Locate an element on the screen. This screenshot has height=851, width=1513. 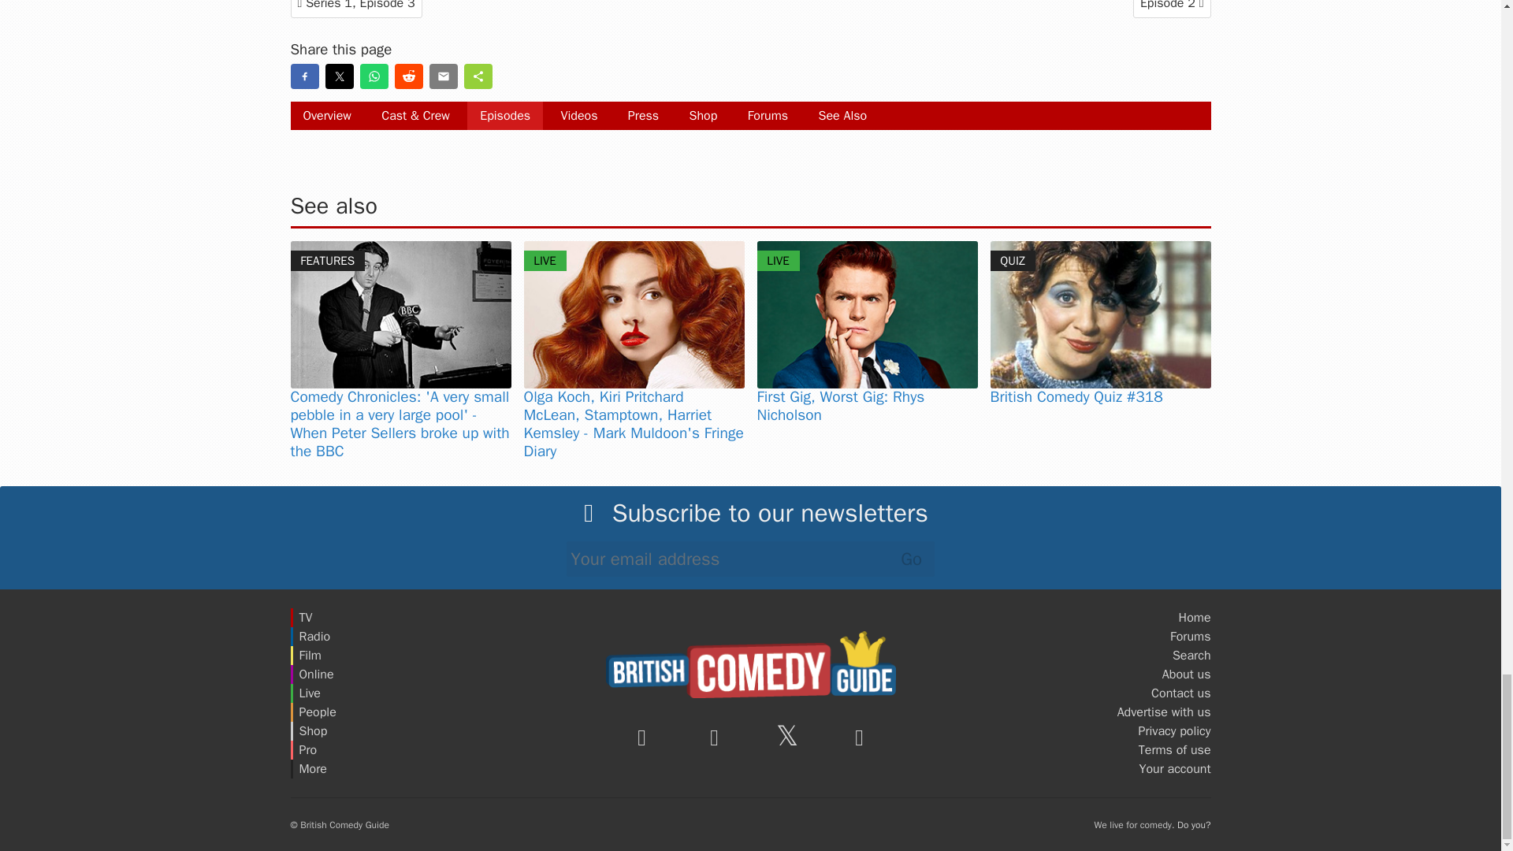
Peter Sellers: A State Of Comic Ecstasy. Peter Sellers is located at coordinates (400, 314).